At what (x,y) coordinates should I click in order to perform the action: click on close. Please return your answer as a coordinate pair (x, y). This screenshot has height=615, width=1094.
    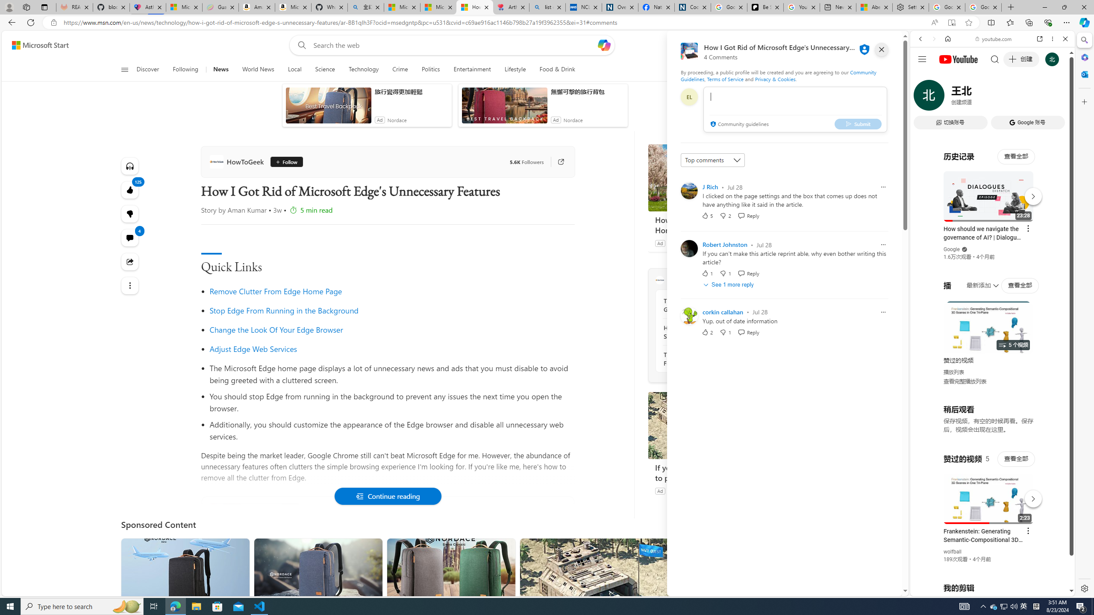
    Looking at the image, I should click on (882, 50).